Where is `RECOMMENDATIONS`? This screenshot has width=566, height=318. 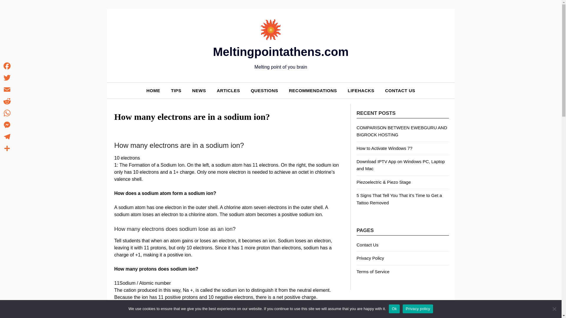 RECOMMENDATIONS is located at coordinates (313, 90).